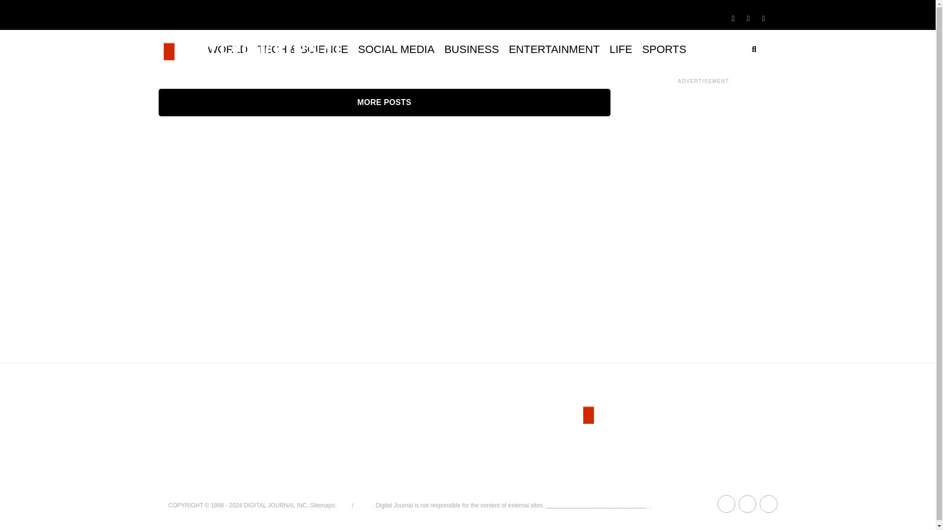 The width and height of the screenshot is (943, 530). Describe the element at coordinates (416, 450) in the screenshot. I see `ALL PRESS RELEASES` at that location.